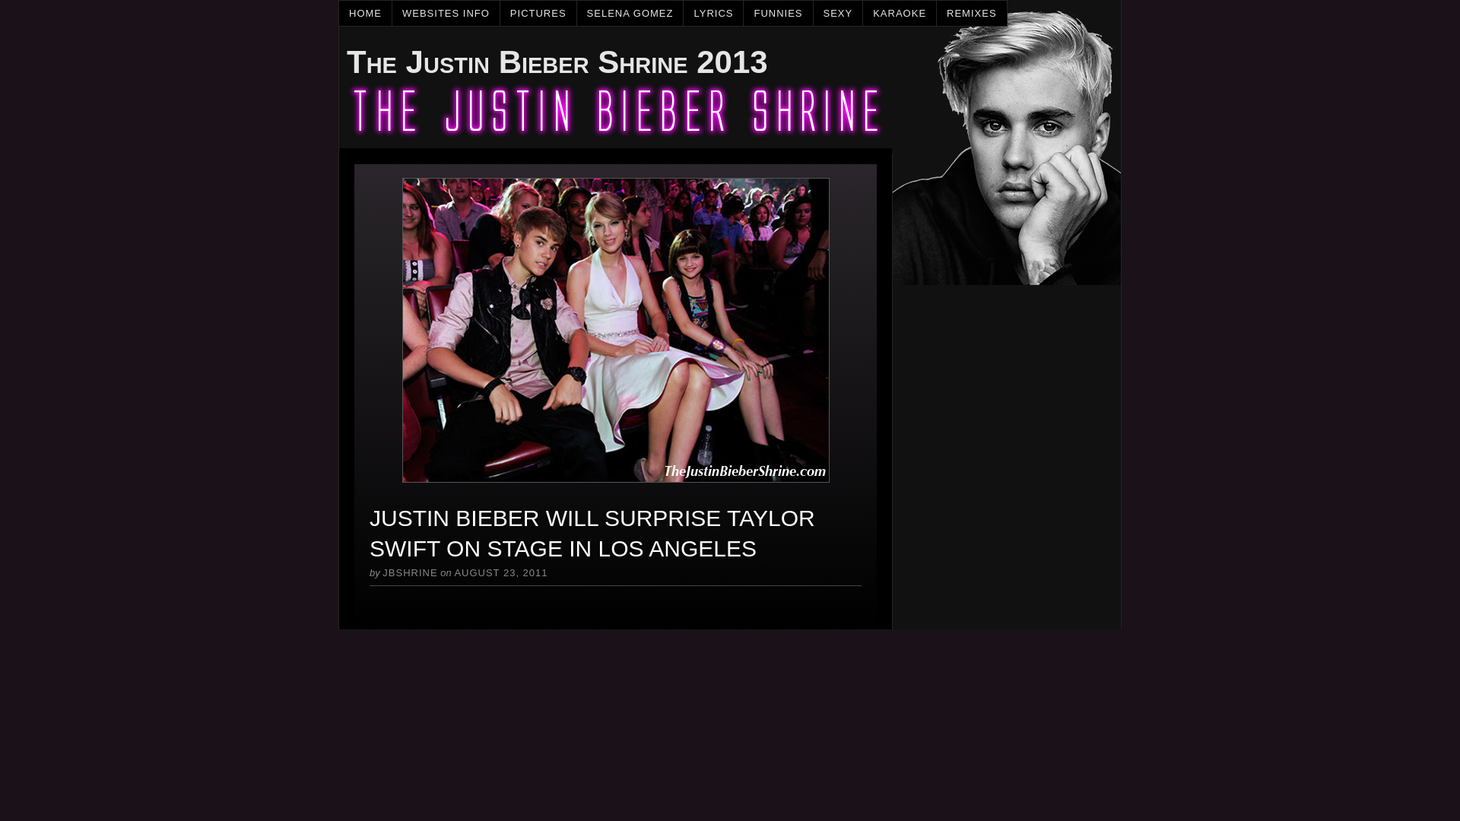 This screenshot has width=1460, height=821. I want to click on REMIXES, so click(972, 13).